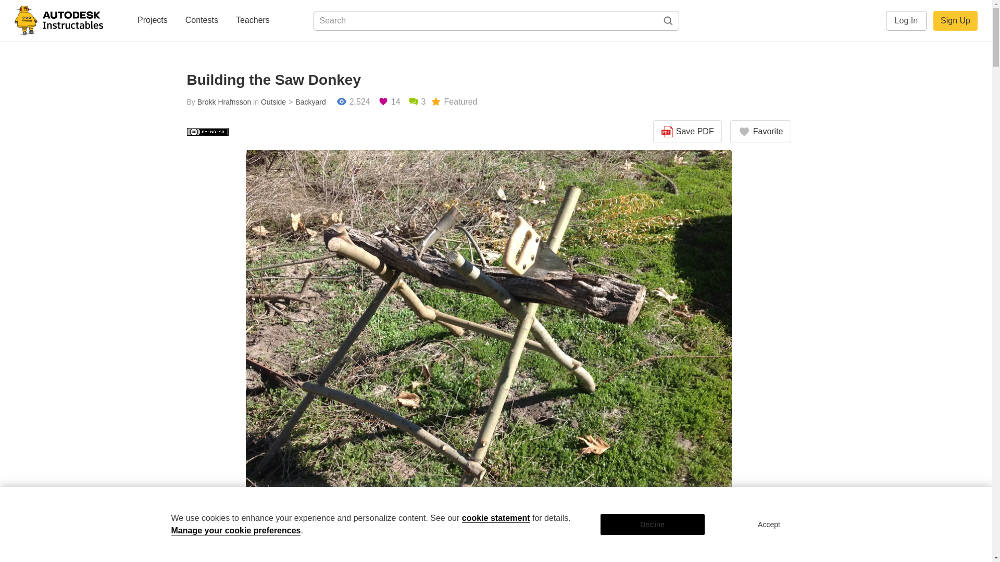  Describe the element at coordinates (382, 542) in the screenshot. I see `Brokk Hrafnsson` at that location.